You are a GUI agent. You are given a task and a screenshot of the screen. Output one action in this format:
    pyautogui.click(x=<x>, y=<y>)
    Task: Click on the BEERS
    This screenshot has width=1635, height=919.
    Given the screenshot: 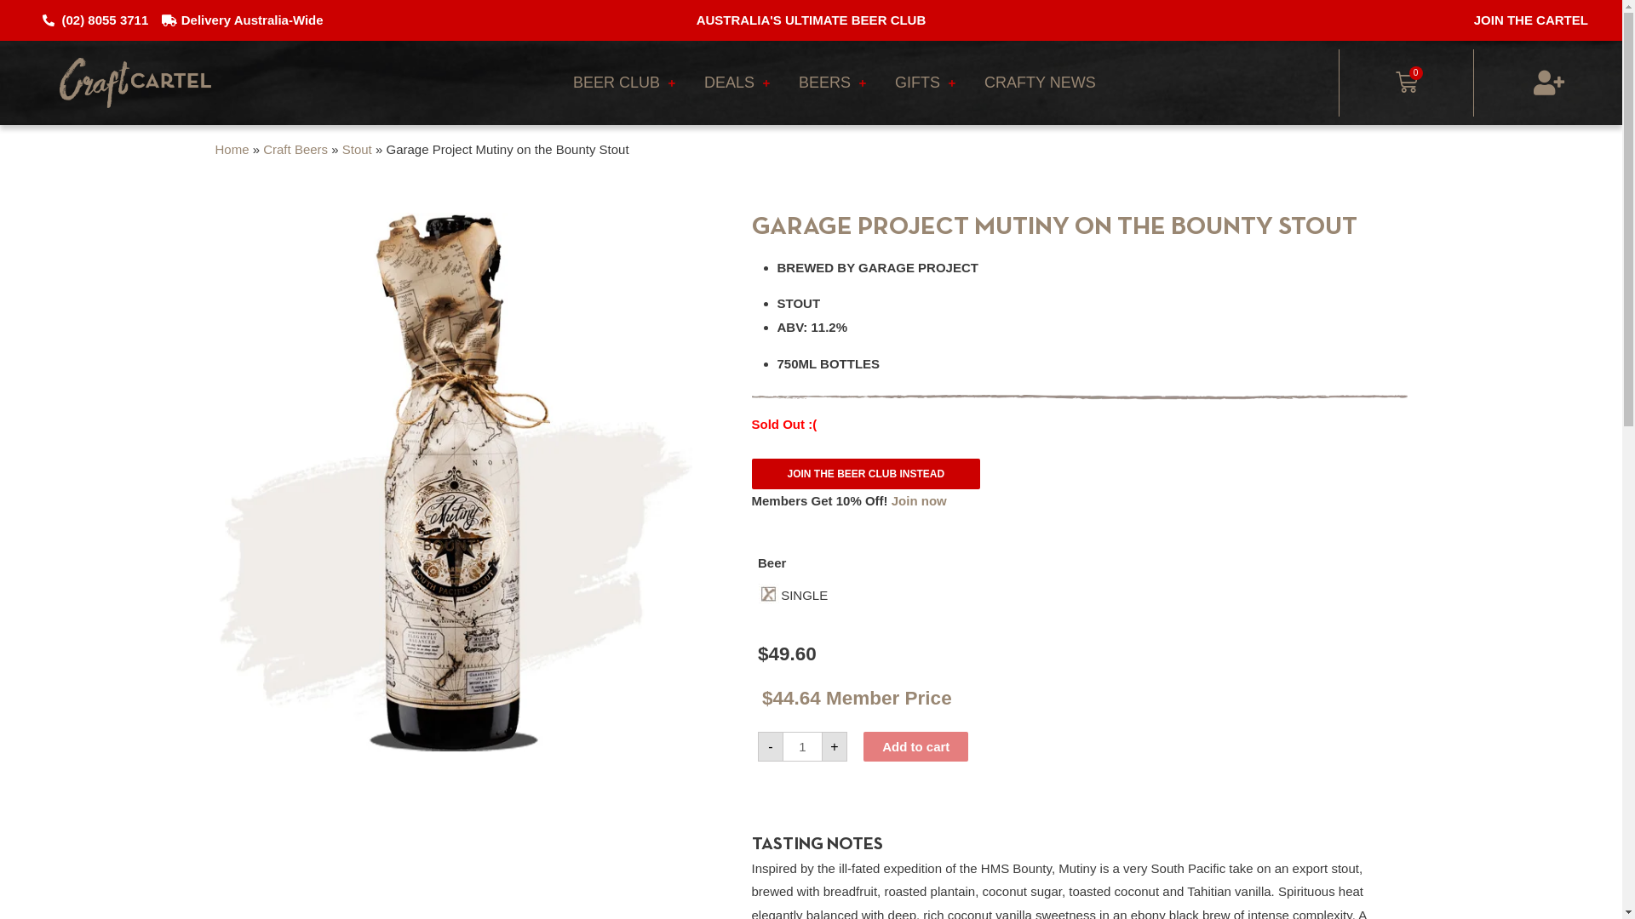 What is the action you would take?
    pyautogui.click(x=833, y=83)
    